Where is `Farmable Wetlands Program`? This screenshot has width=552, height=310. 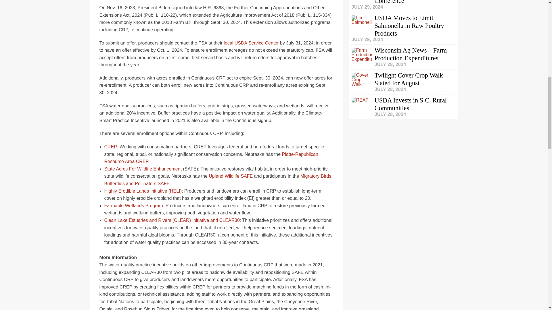
Farmable Wetlands Program is located at coordinates (133, 206).